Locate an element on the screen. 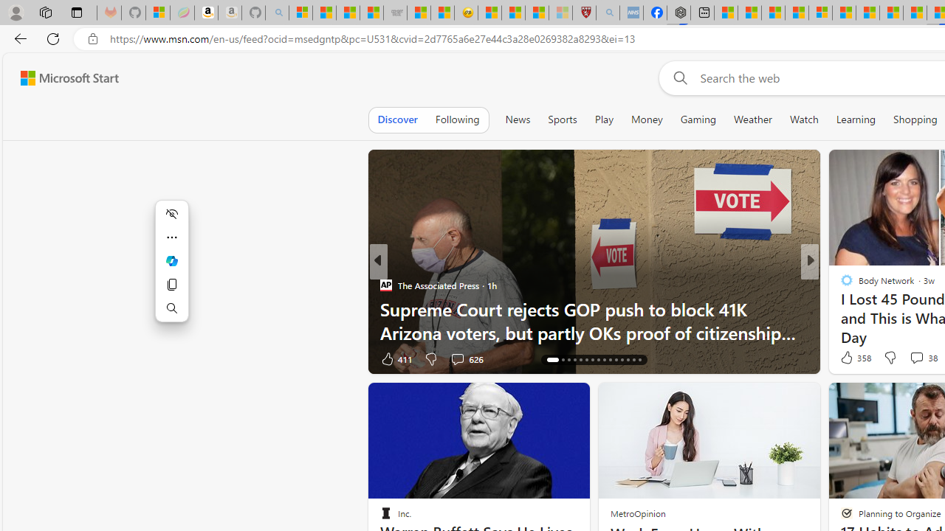 This screenshot has height=531, width=945. View comments 5 Comment is located at coordinates (907, 358).